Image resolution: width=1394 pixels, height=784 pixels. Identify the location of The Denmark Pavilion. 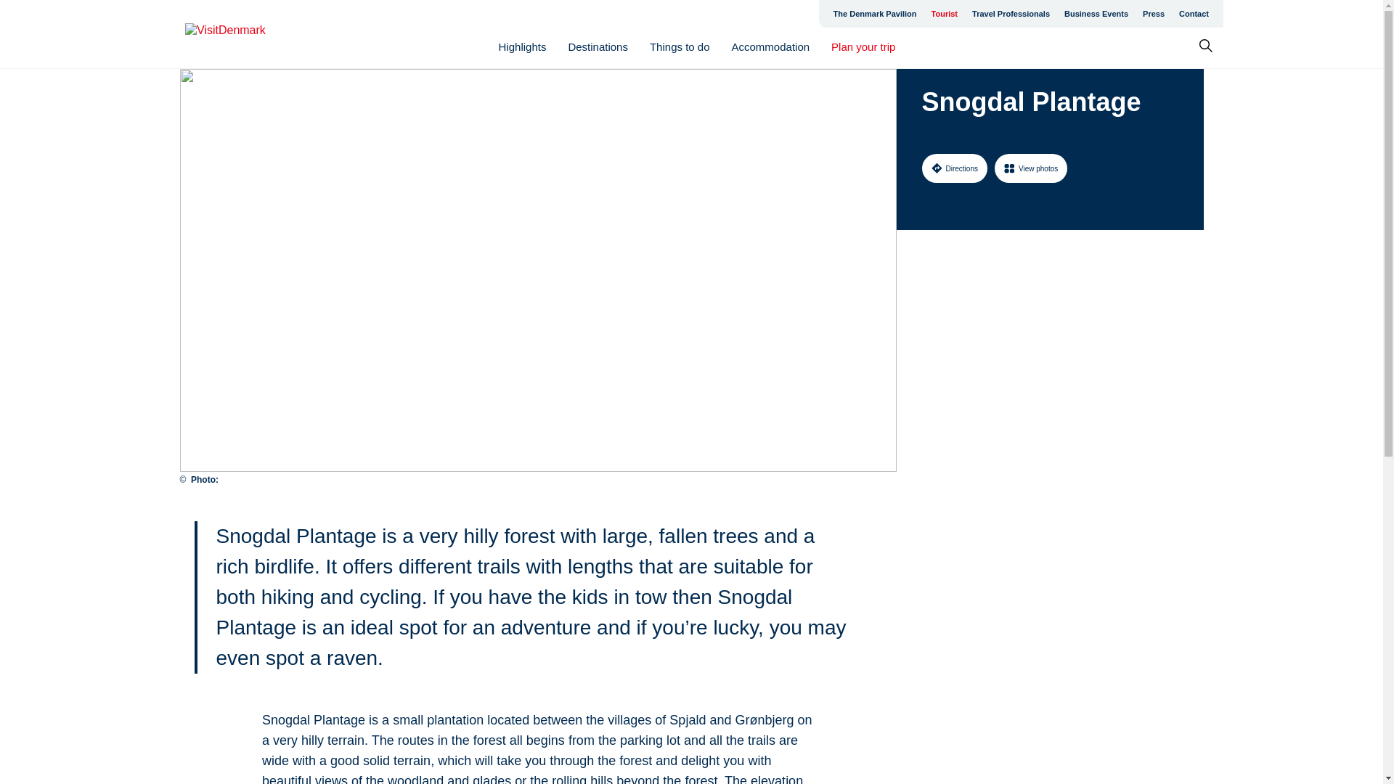
(875, 13).